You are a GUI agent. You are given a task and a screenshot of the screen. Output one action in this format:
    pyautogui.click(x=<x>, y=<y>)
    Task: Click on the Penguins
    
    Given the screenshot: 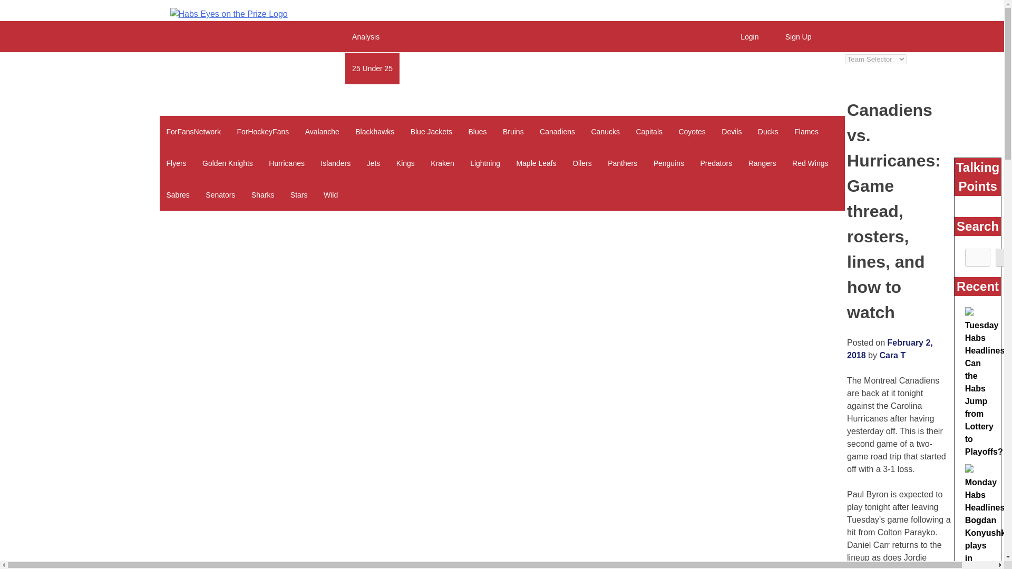 What is the action you would take?
    pyautogui.click(x=668, y=163)
    